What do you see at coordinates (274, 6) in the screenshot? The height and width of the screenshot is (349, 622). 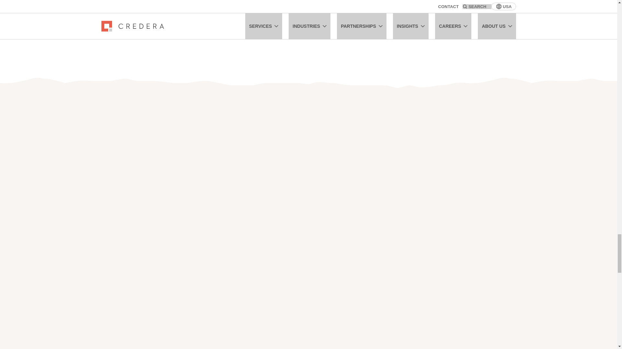 I see `Customer Experience` at bounding box center [274, 6].